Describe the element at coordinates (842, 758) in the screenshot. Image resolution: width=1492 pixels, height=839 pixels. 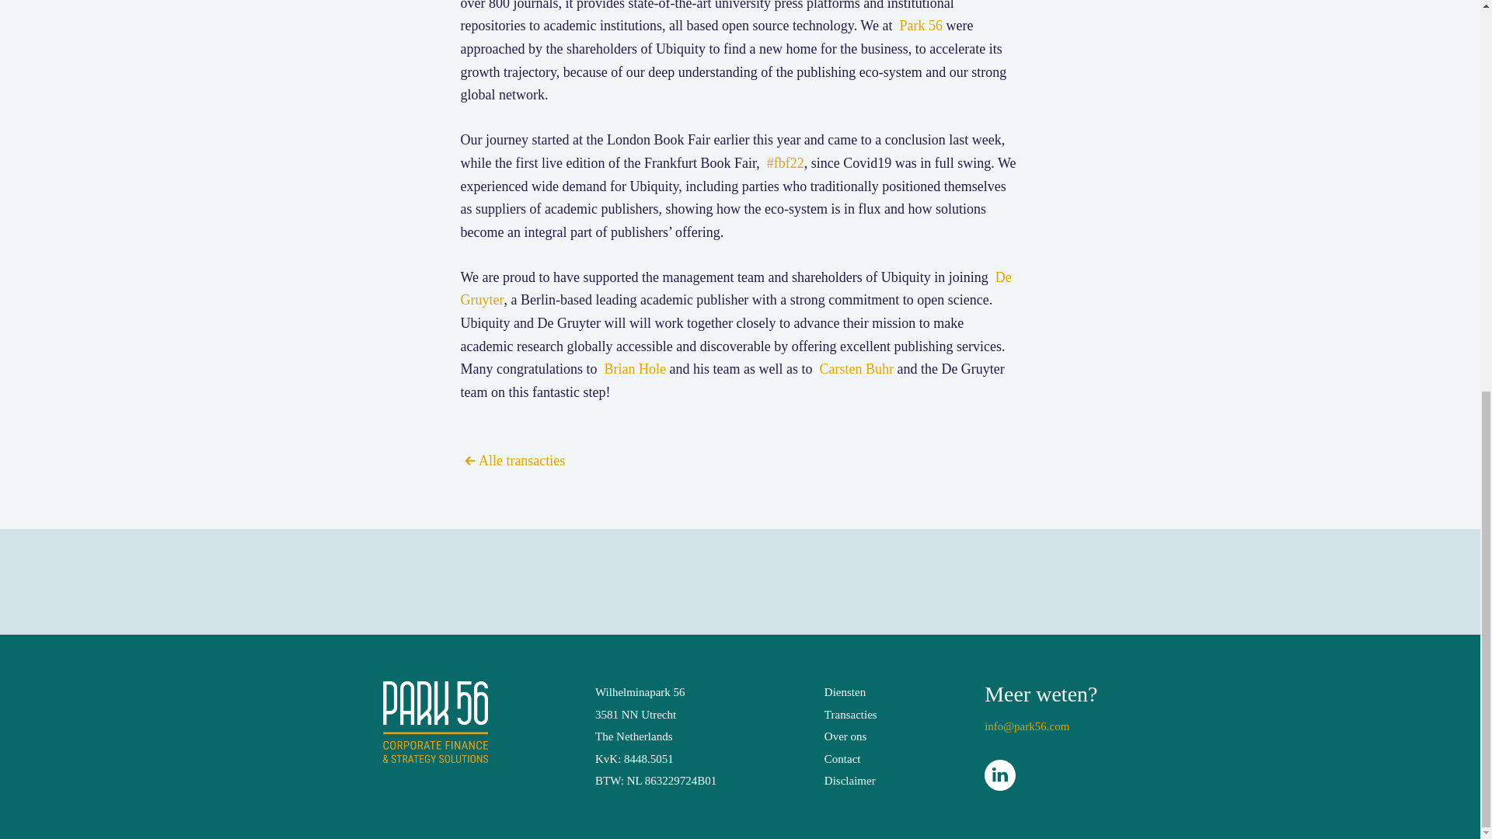
I see `Contact` at that location.